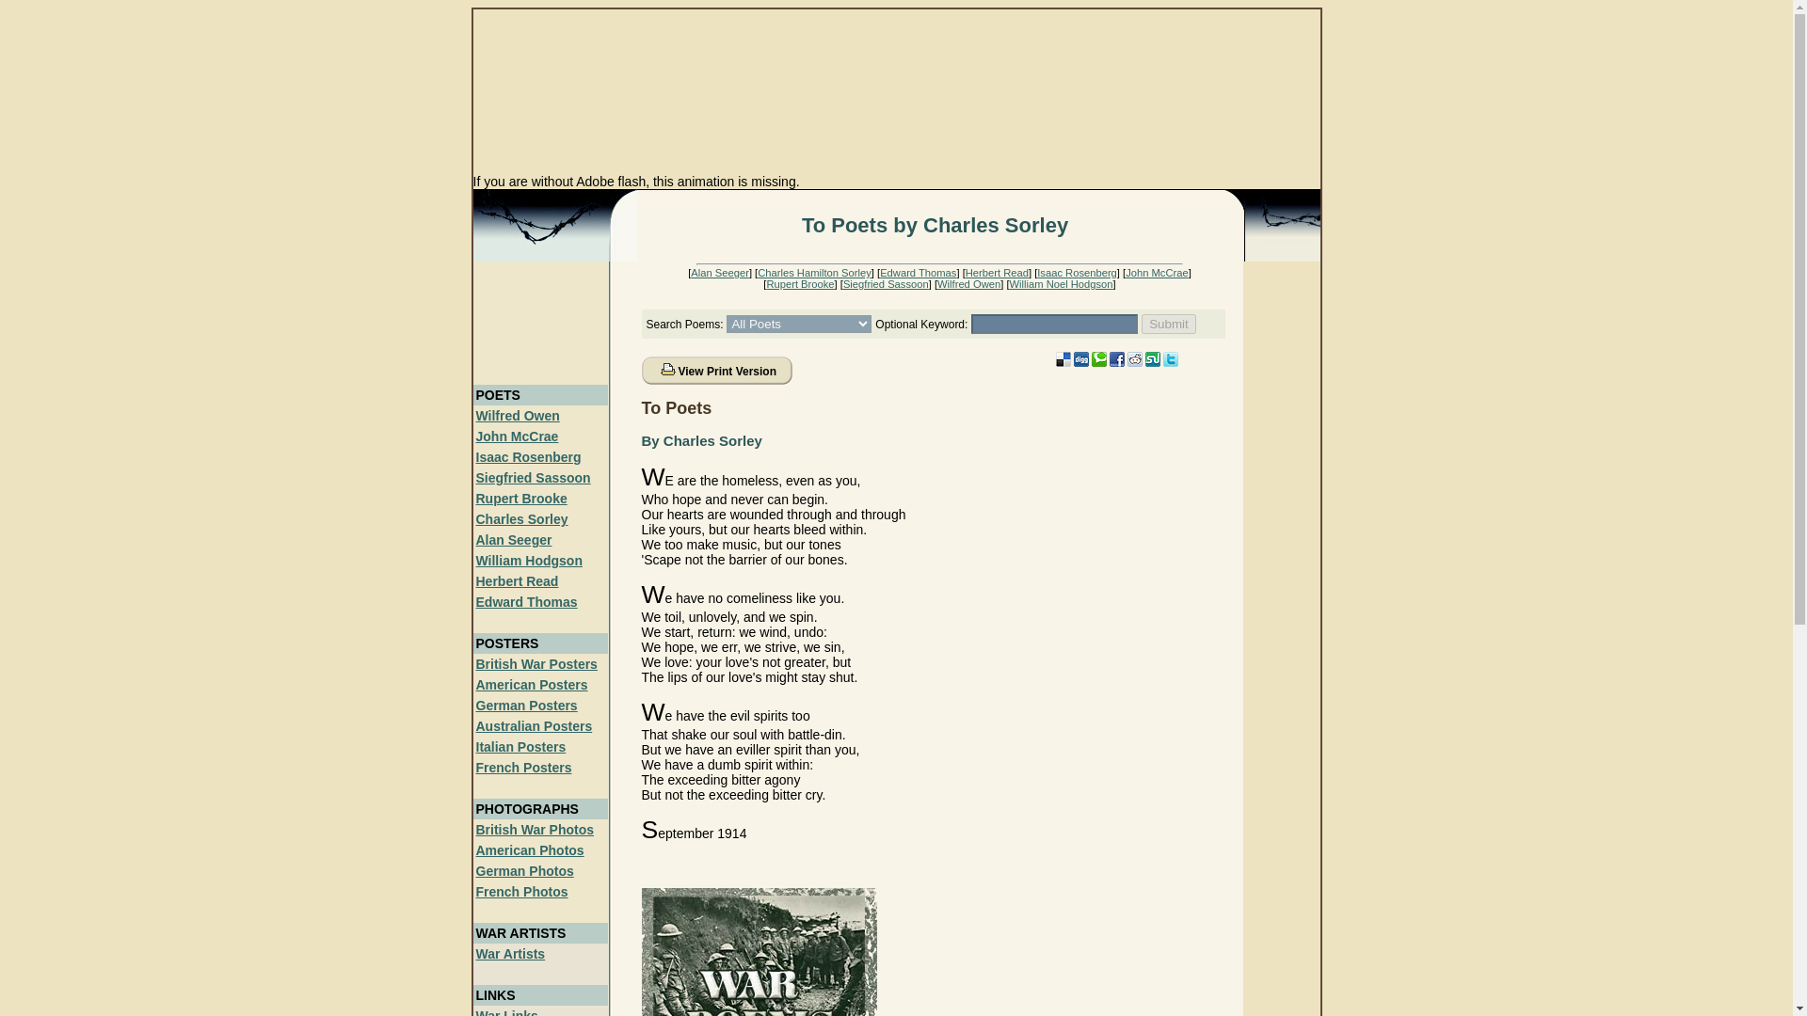  Describe the element at coordinates (514, 540) in the screenshot. I see `Alan Seeger` at that location.